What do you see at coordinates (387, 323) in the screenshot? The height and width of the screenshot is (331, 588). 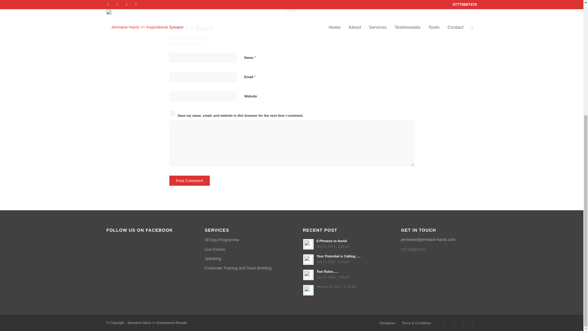 I see `Corporate Training and Team Building` at bounding box center [387, 323].